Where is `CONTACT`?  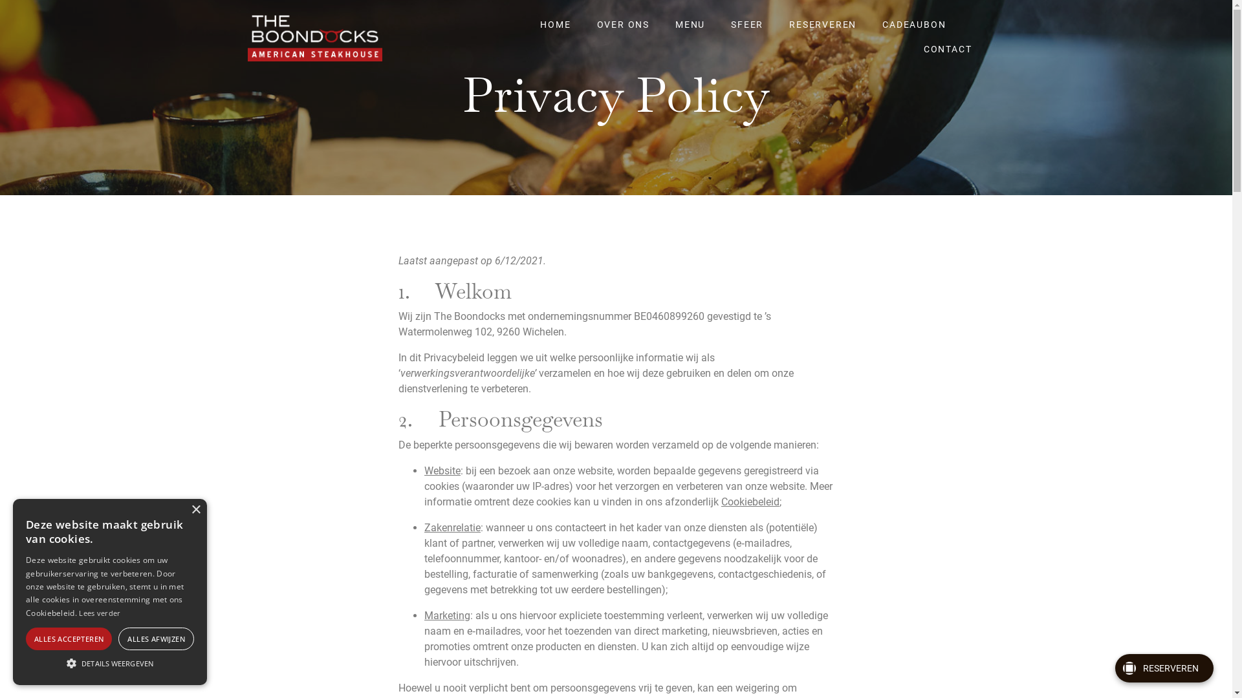 CONTACT is located at coordinates (948, 44).